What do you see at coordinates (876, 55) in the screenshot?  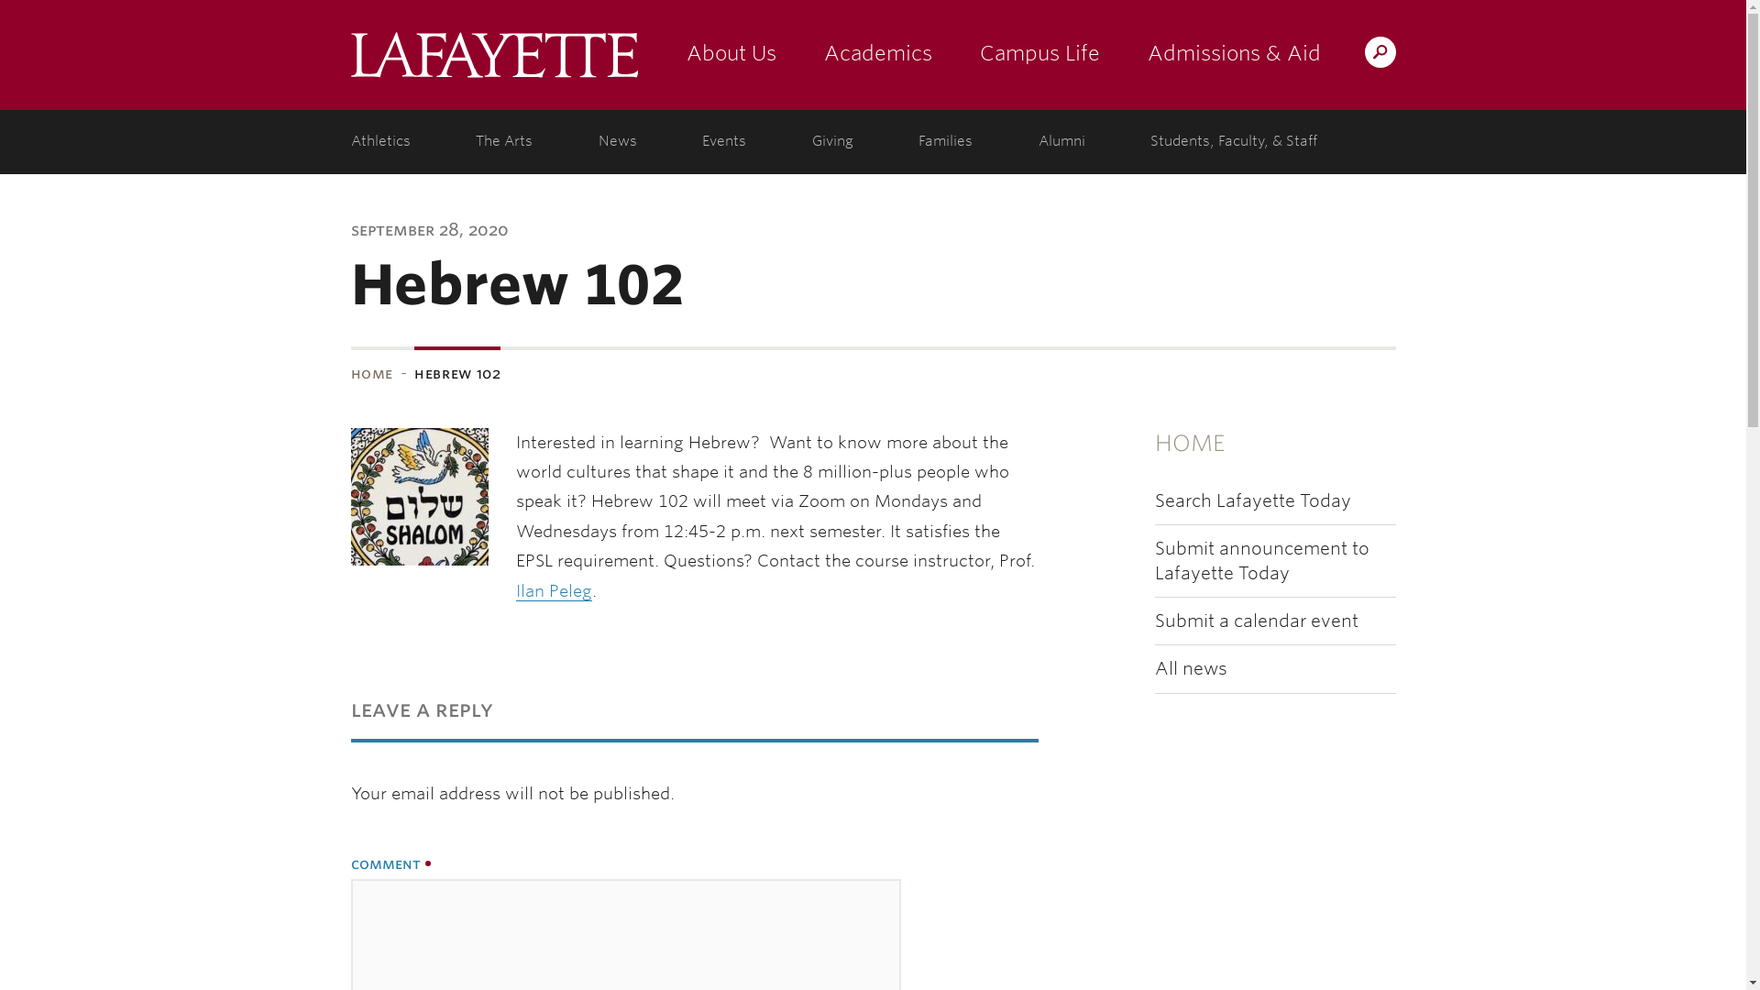 I see `Academics` at bounding box center [876, 55].